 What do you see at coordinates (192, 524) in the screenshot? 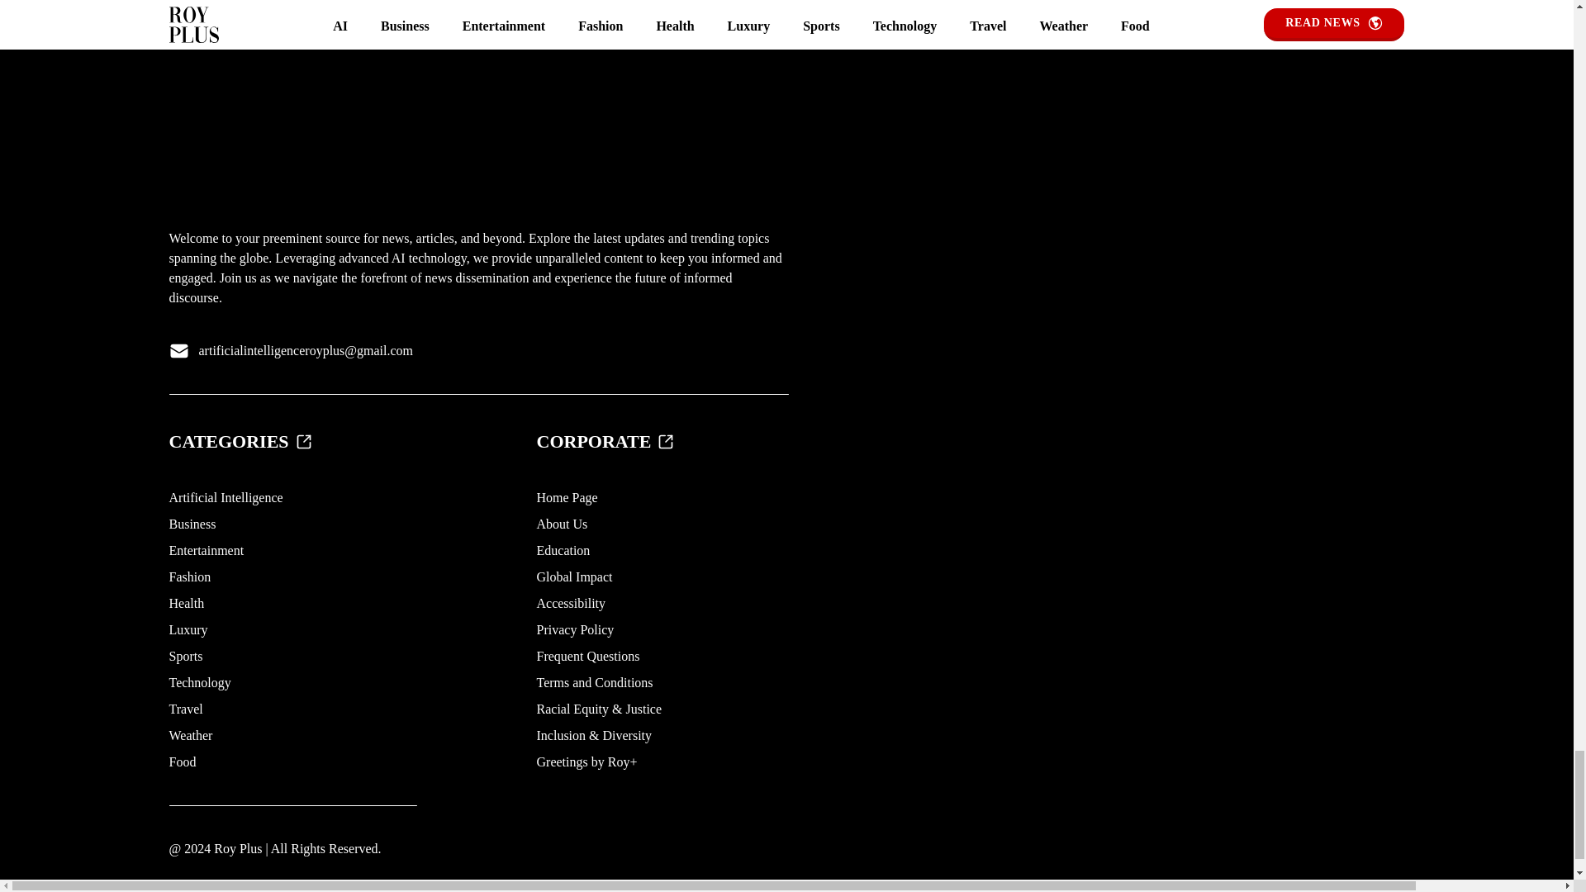
I see `Business` at bounding box center [192, 524].